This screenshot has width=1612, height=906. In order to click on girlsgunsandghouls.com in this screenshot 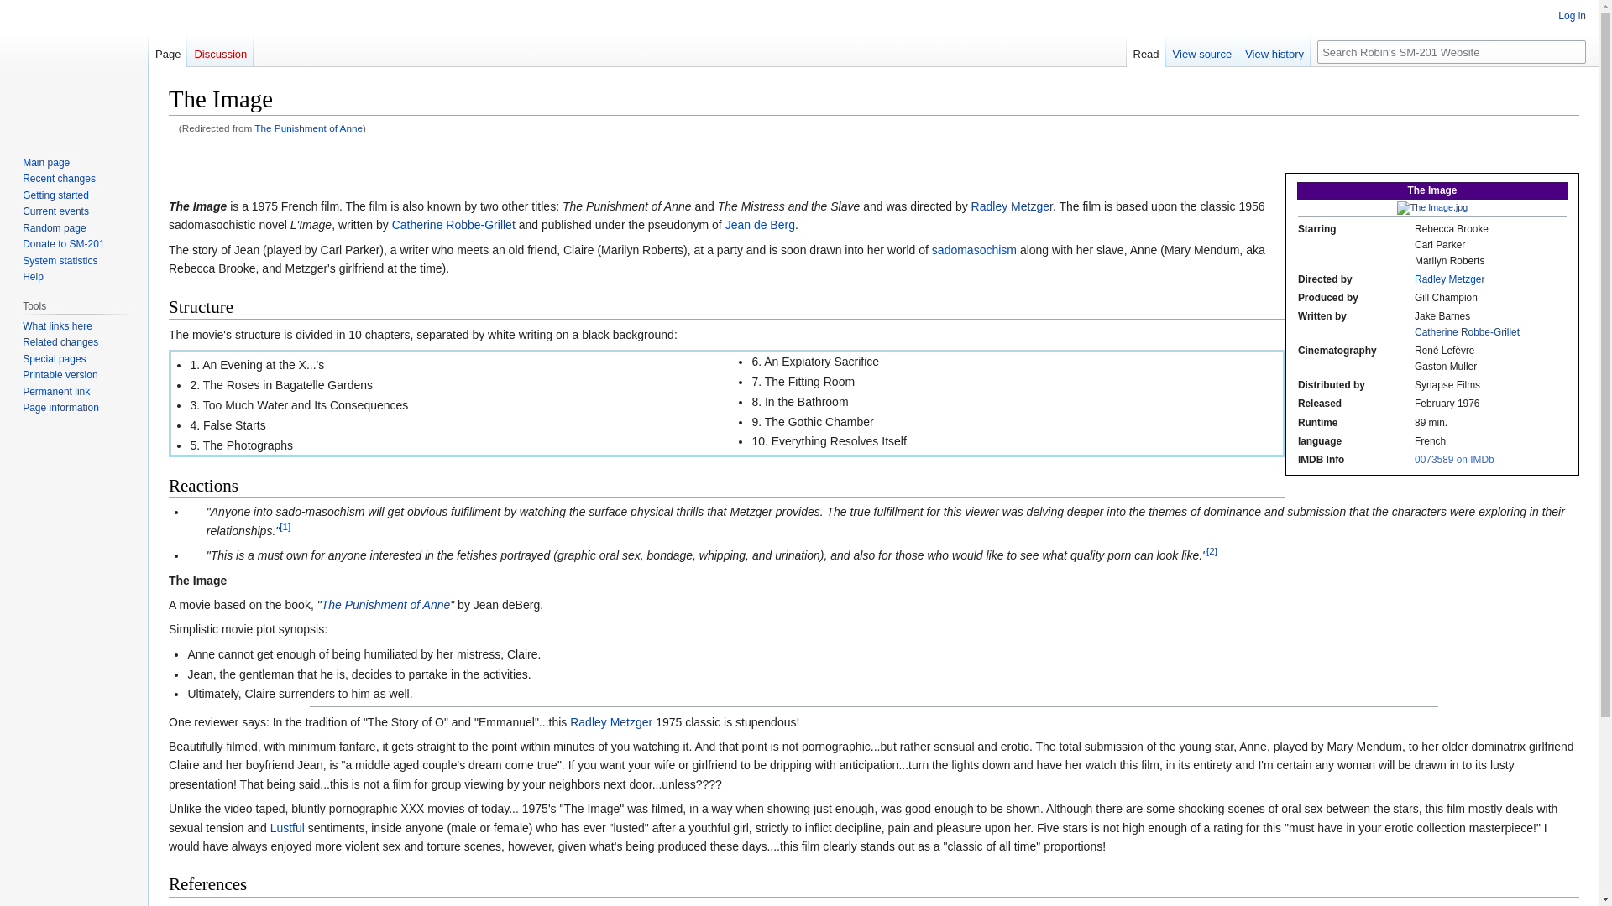, I will do `click(364, 904)`.